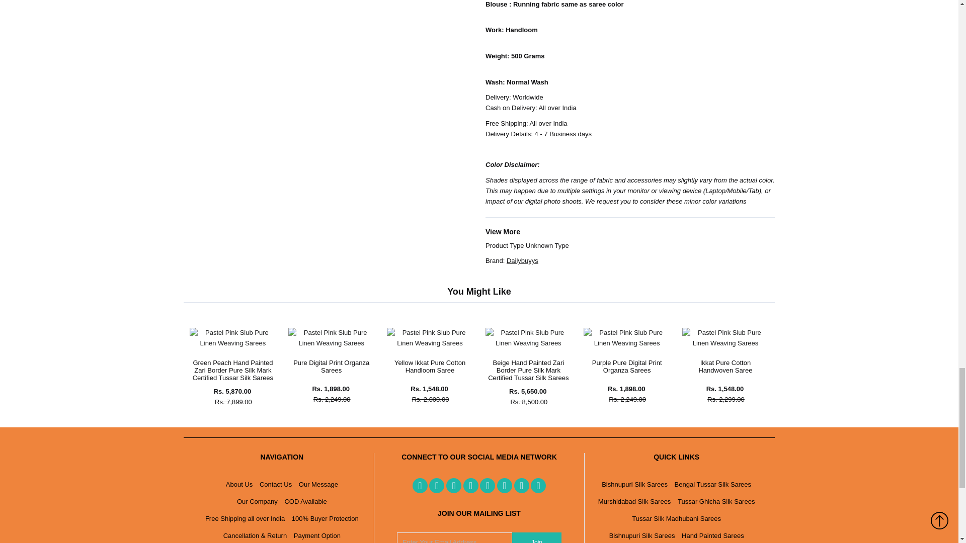 Image resolution: width=966 pixels, height=543 pixels. Describe the element at coordinates (725, 343) in the screenshot. I see `Ikkat Pure Cotton Handwoven Saree` at that location.